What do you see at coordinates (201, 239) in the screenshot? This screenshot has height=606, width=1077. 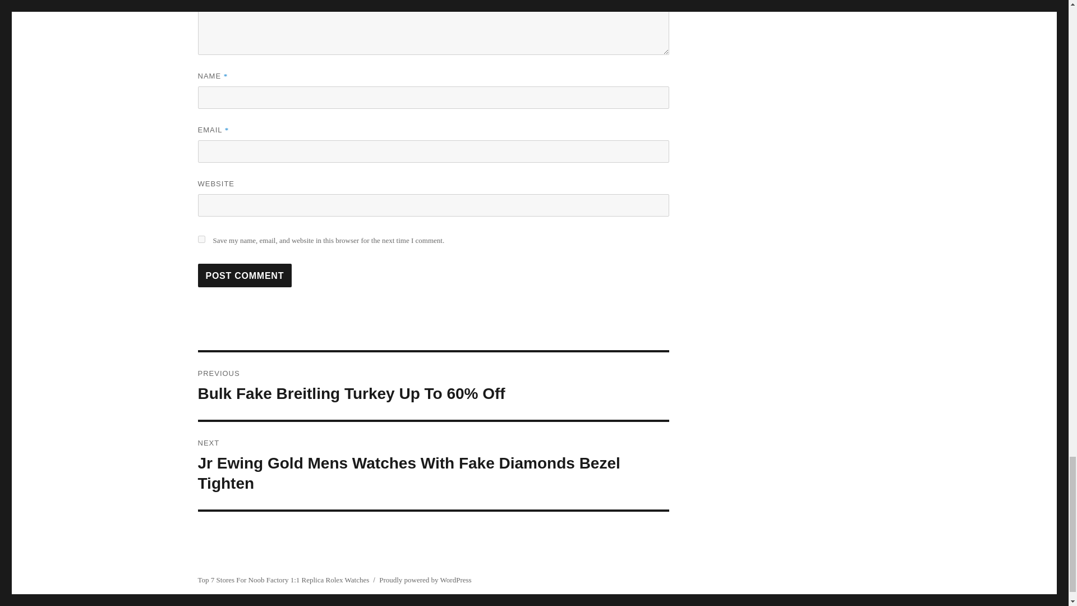 I see `yes` at bounding box center [201, 239].